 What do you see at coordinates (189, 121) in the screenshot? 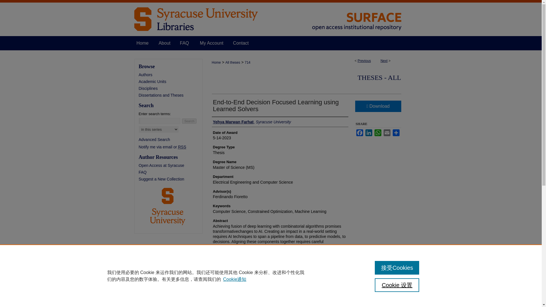
I see `Search` at bounding box center [189, 121].